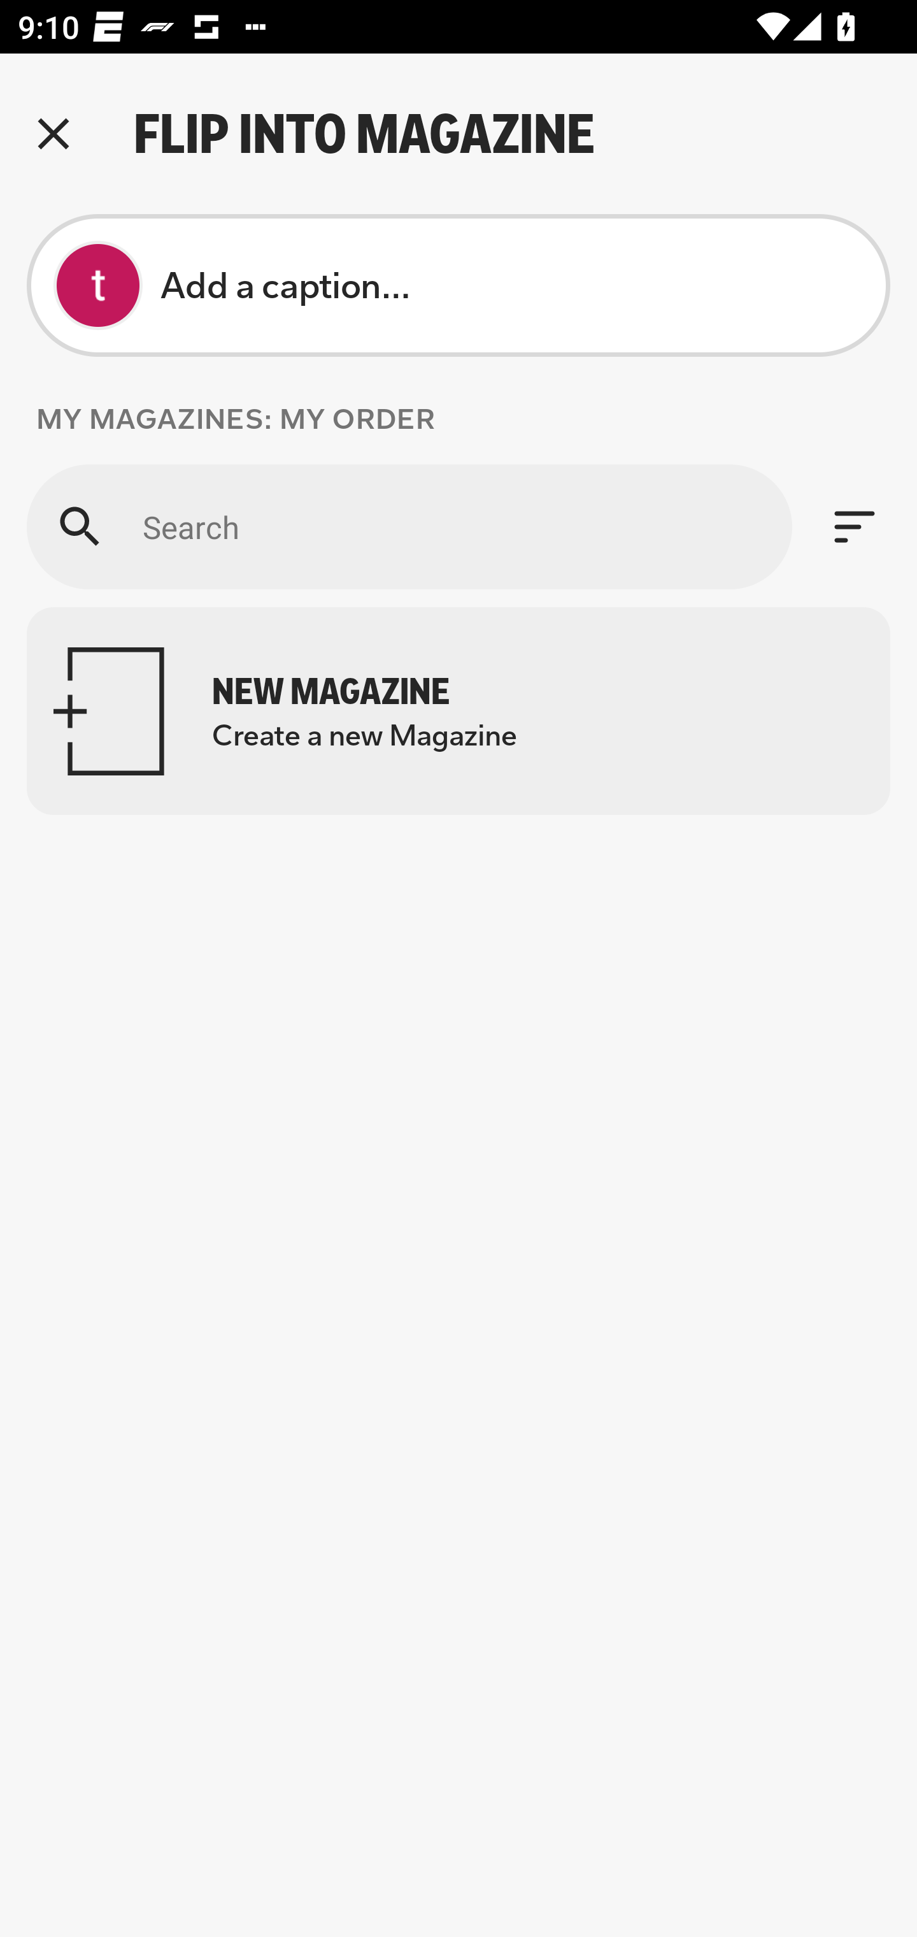  What do you see at coordinates (458, 711) in the screenshot?
I see `NEW MAGAZINE Create a new Magazine` at bounding box center [458, 711].